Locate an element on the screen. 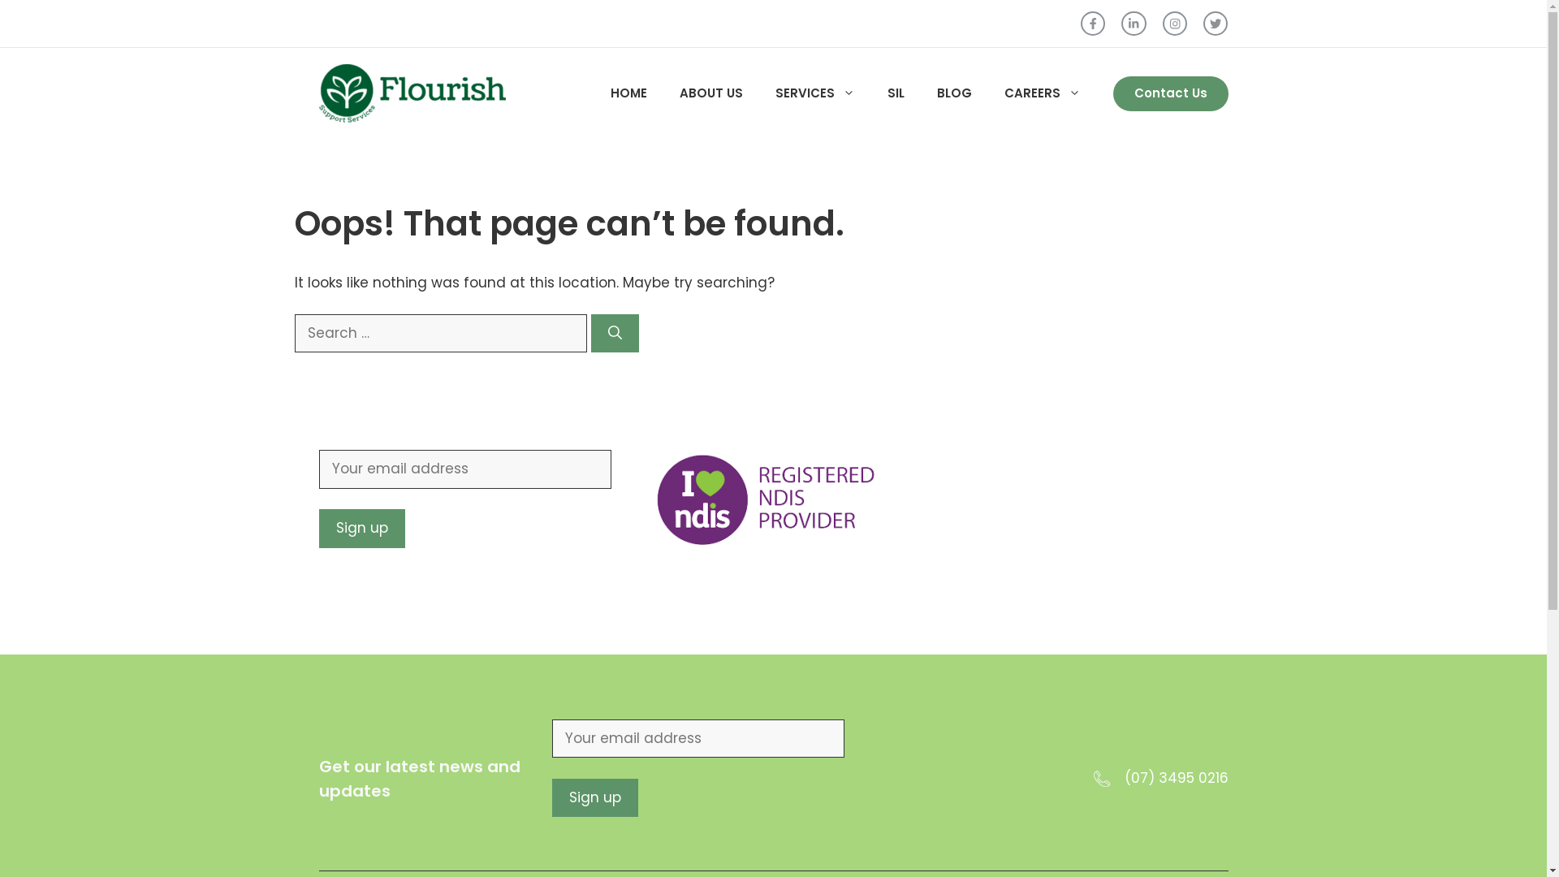 The height and width of the screenshot is (877, 1559). SIL is located at coordinates (895, 93).